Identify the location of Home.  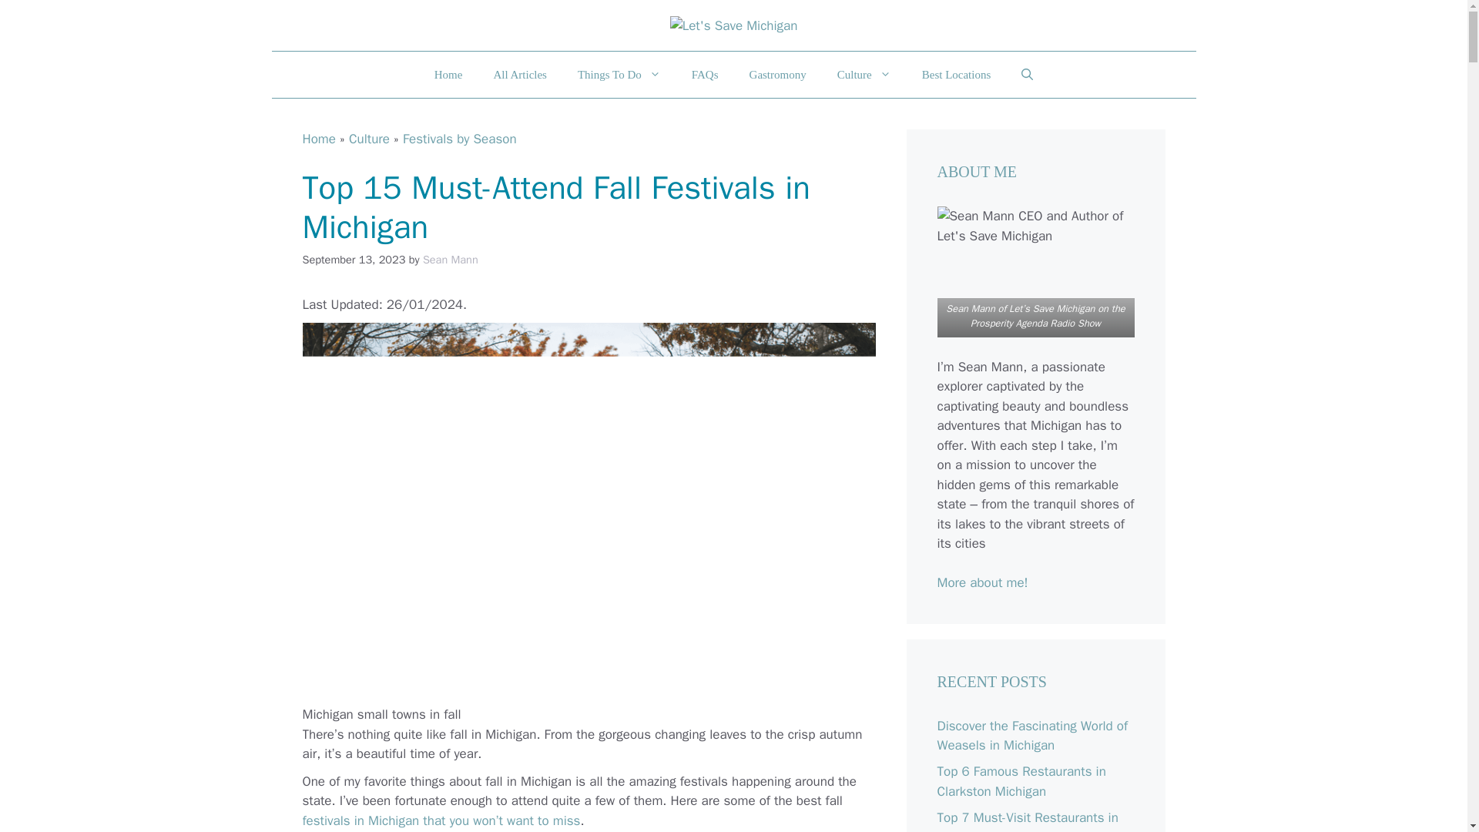
(448, 74).